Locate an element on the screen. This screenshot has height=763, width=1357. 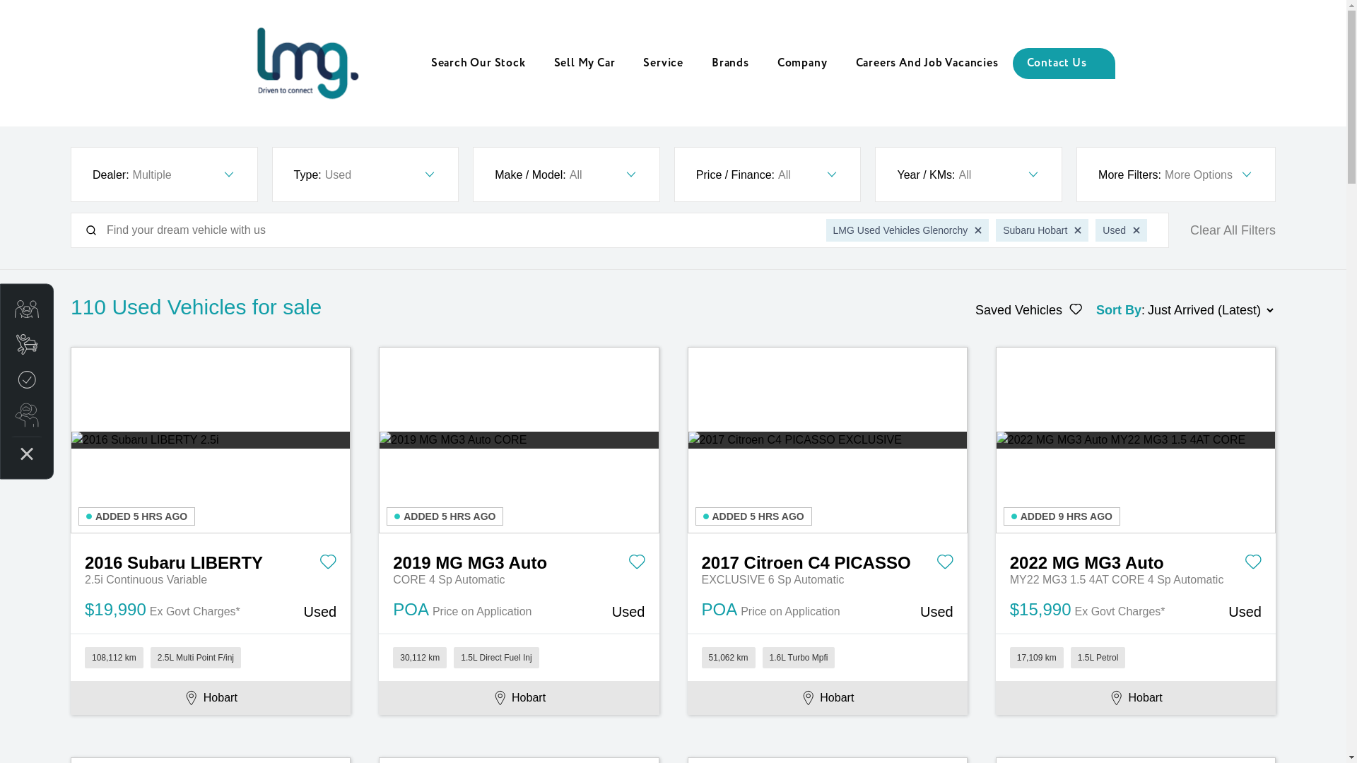
Contact Us is located at coordinates (1063, 64).